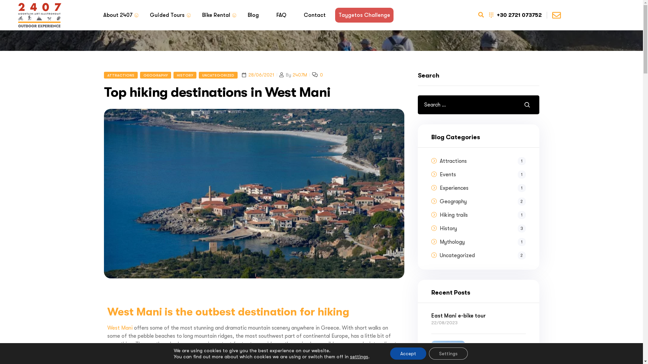  What do you see at coordinates (321, 75) in the screenshot?
I see `0` at bounding box center [321, 75].